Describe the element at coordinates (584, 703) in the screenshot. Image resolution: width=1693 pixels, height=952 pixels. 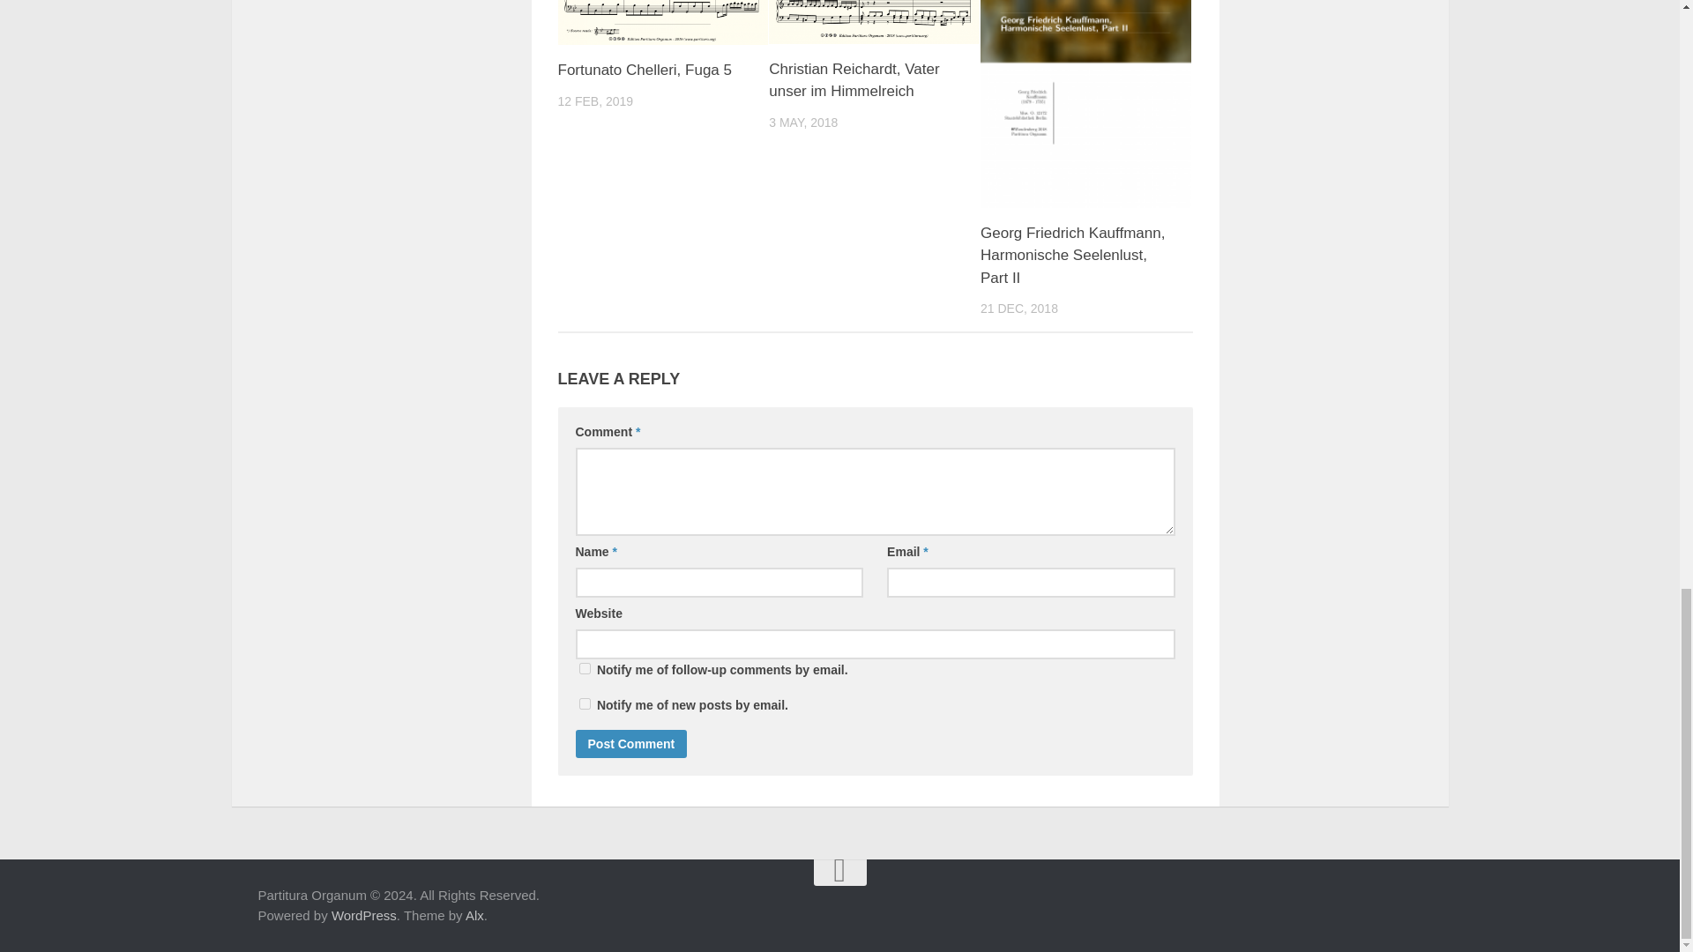
I see `subscribe` at that location.